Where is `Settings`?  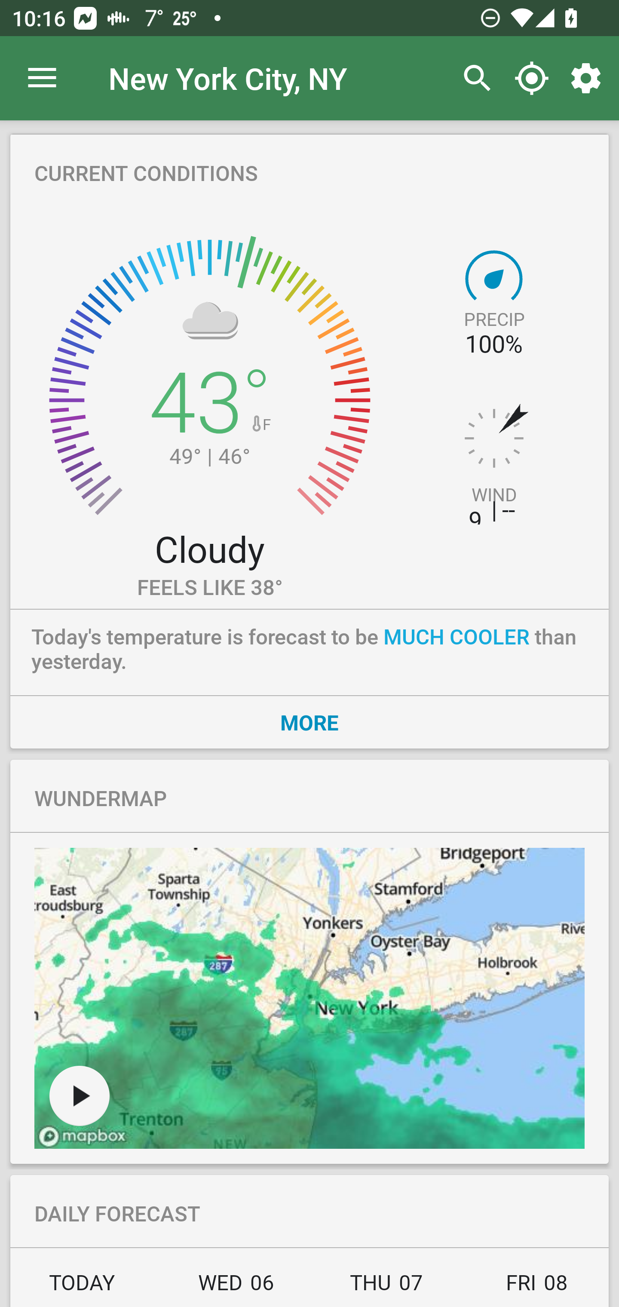
Settings is located at coordinates (589, 78).